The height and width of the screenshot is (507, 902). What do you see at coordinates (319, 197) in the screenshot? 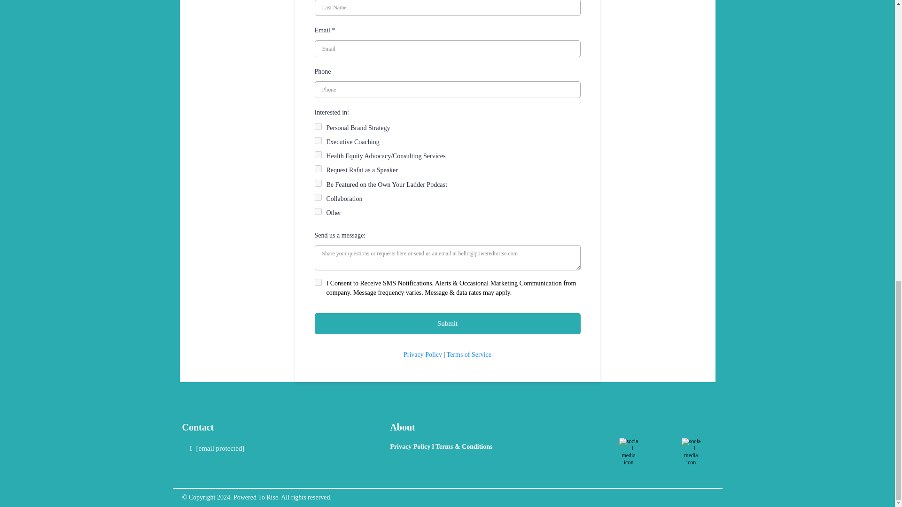
I see `Collaboration` at bounding box center [319, 197].